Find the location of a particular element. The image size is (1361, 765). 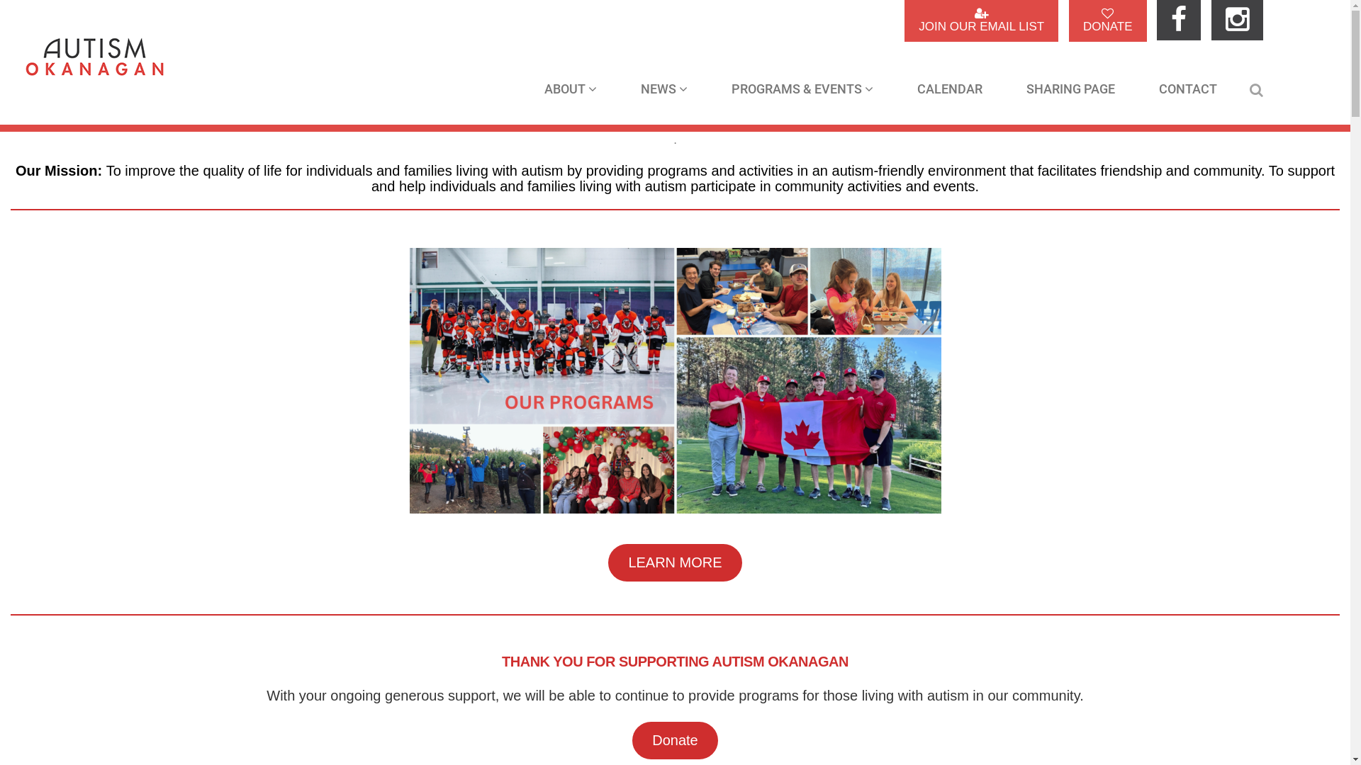

CONTACT is located at coordinates (1188, 86).